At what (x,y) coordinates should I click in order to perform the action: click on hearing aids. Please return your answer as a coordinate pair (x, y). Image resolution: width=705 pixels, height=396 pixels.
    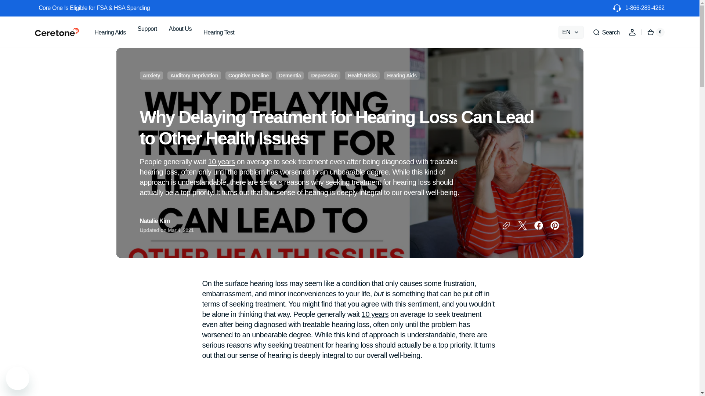
    Looking at the image, I should click on (402, 75).